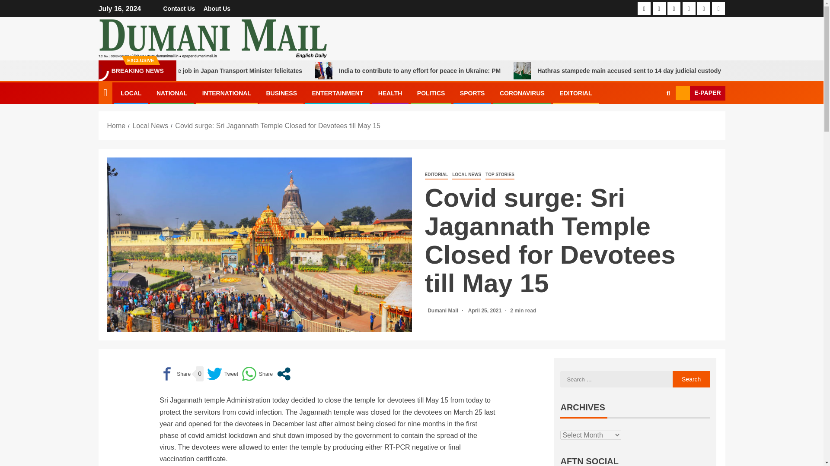 The height and width of the screenshot is (466, 830). I want to click on NATIONAL, so click(172, 93).